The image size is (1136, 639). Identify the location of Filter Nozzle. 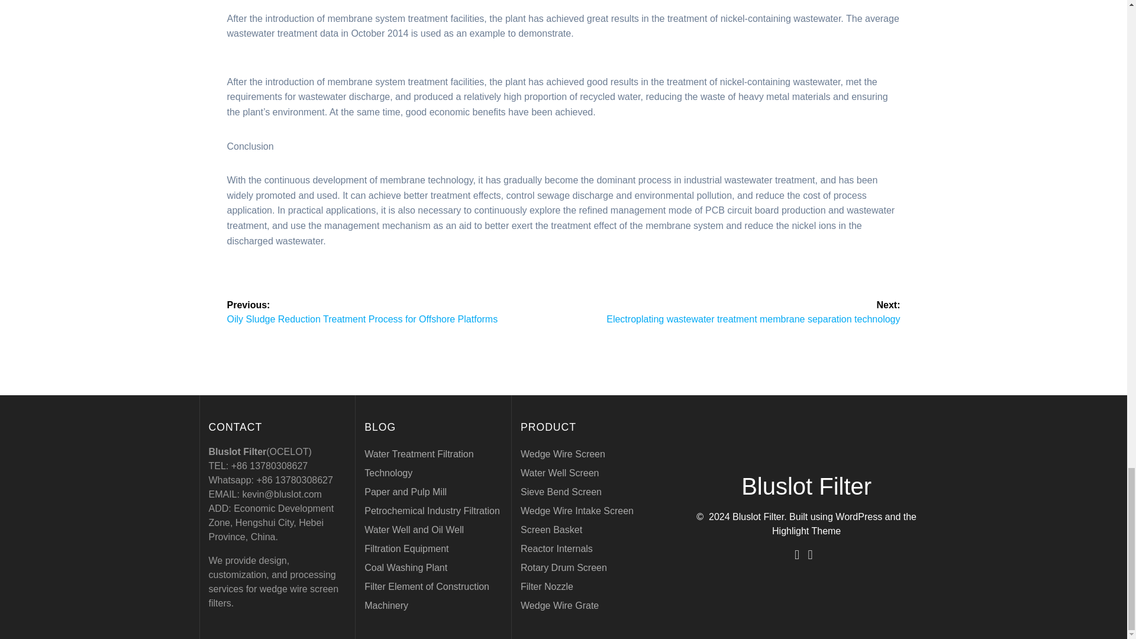
(547, 586).